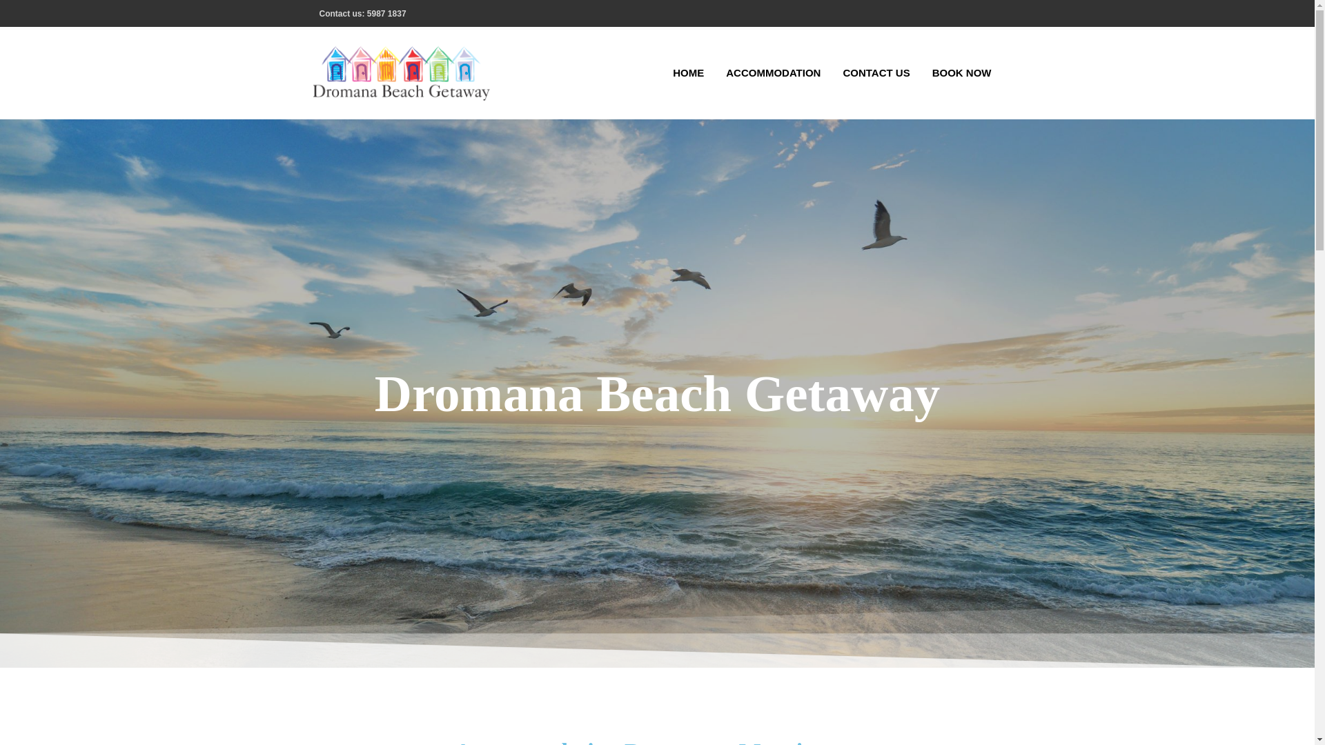  I want to click on HOME, so click(688, 73).